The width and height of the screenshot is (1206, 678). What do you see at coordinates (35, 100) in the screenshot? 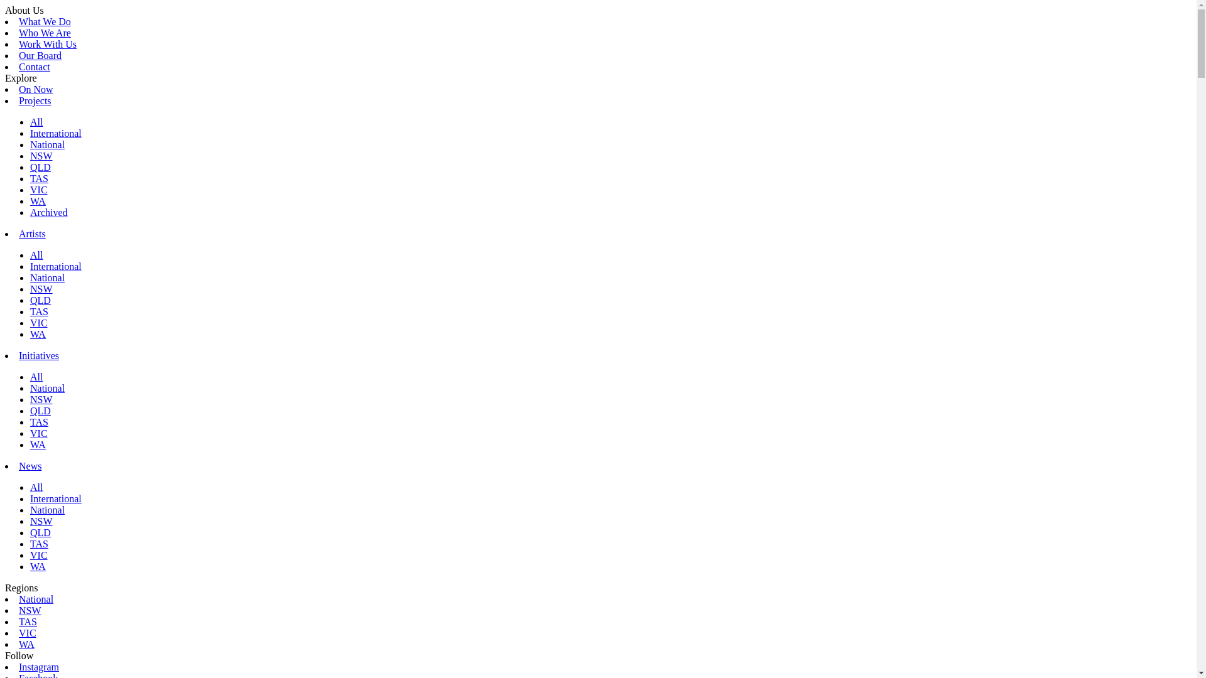
I see `Projects` at bounding box center [35, 100].